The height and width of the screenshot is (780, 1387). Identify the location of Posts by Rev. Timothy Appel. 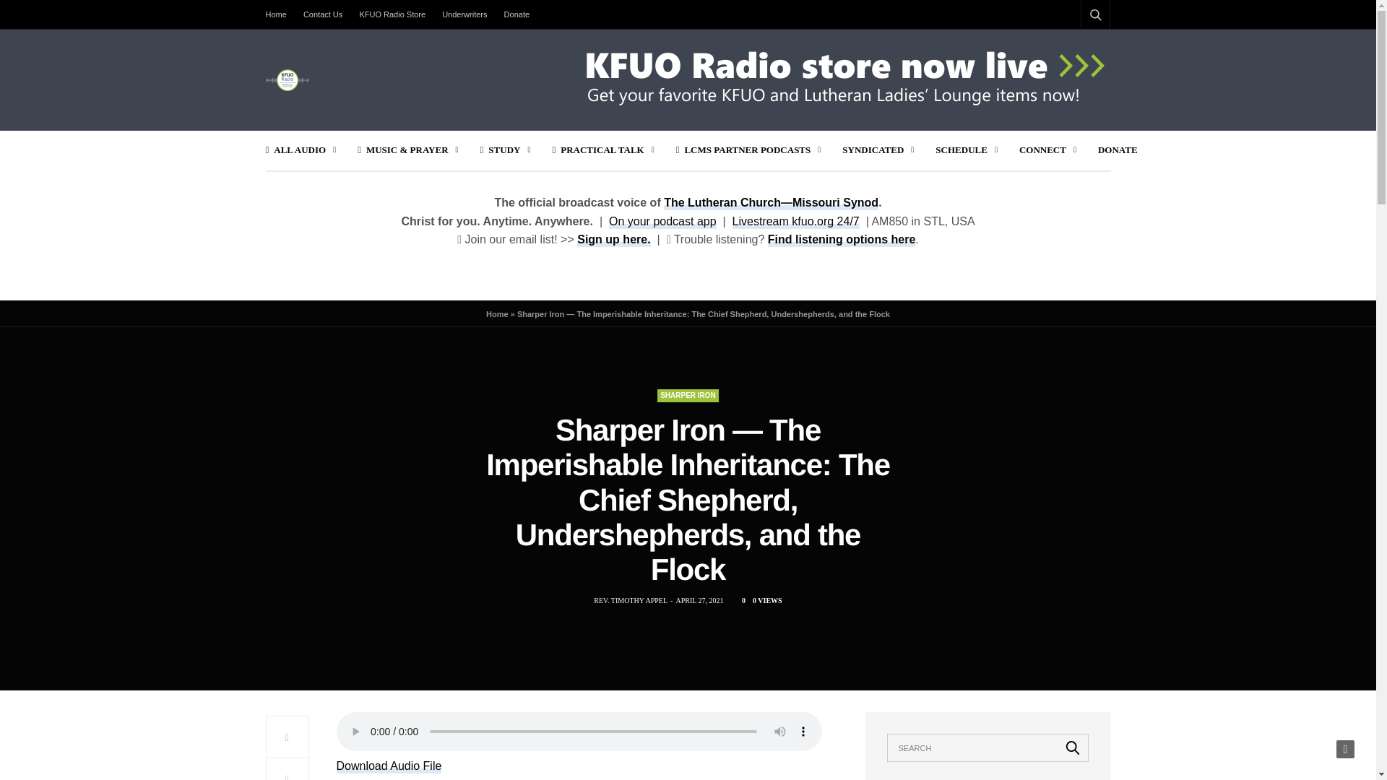
(630, 601).